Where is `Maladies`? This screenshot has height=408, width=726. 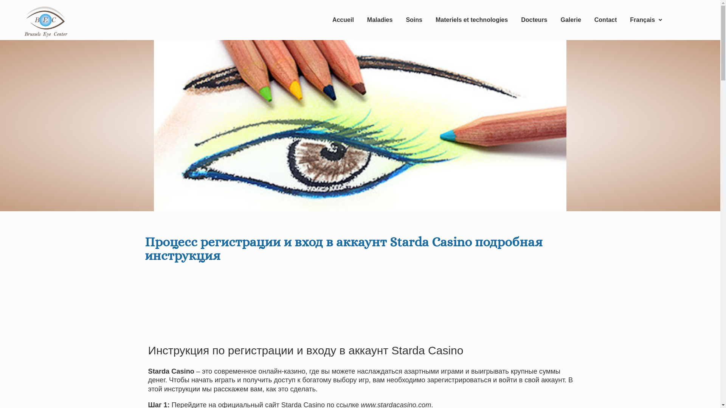
Maladies is located at coordinates (380, 20).